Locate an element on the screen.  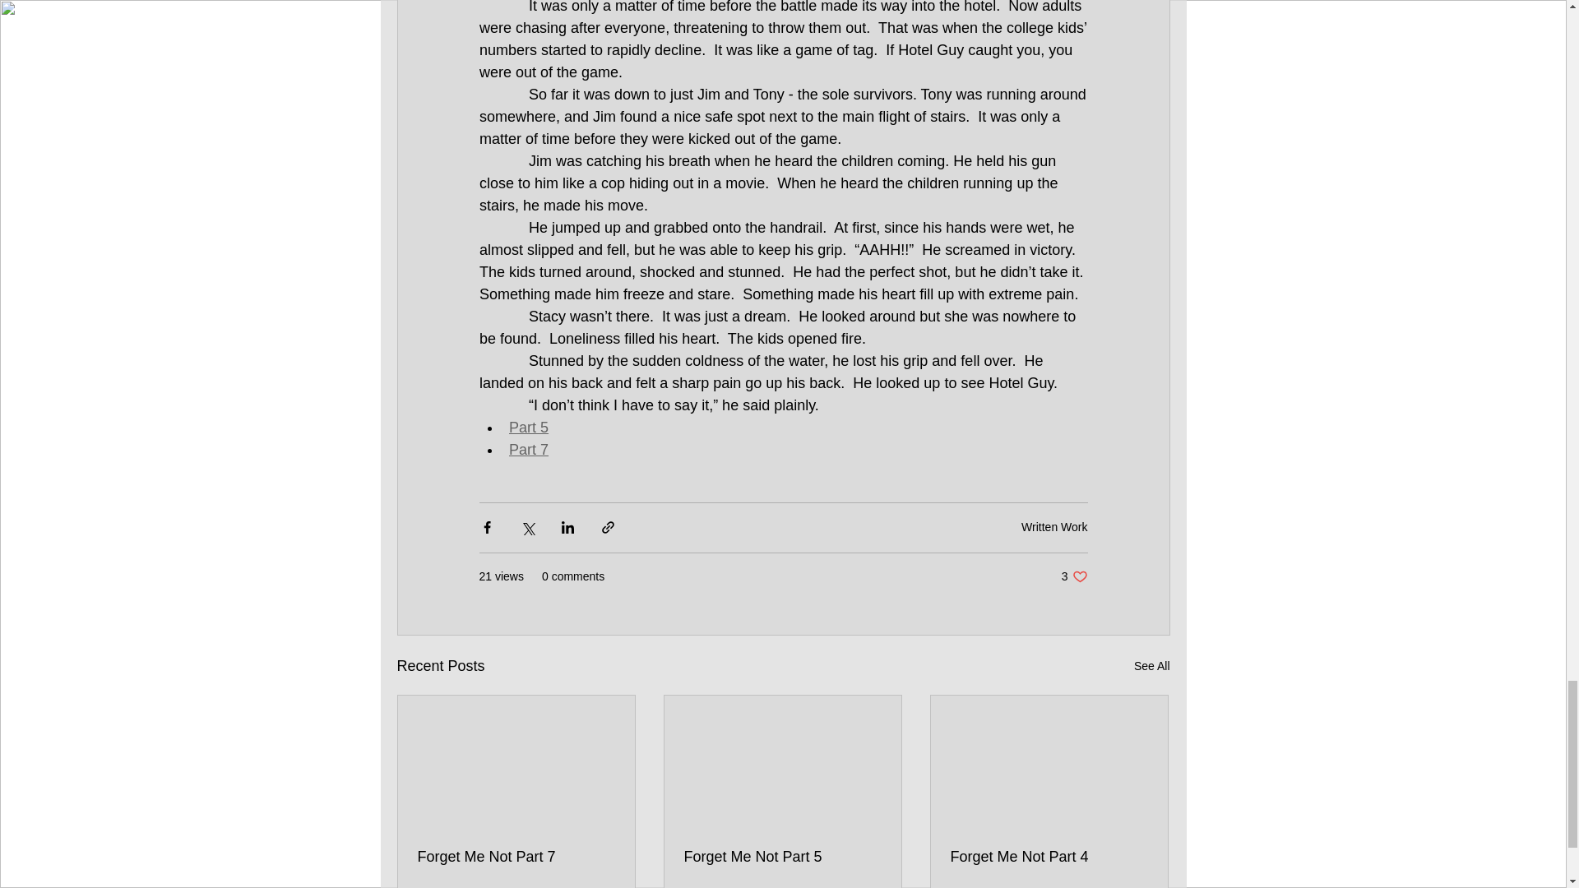
Written Work is located at coordinates (1054, 526).